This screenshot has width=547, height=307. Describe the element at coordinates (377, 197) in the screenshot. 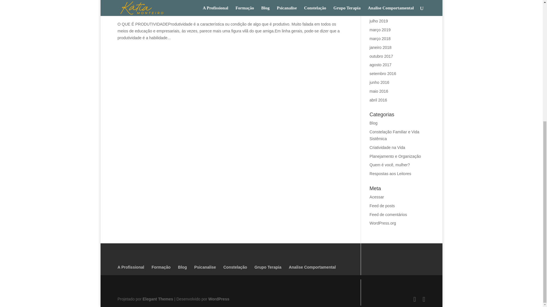

I see `Acessar` at that location.